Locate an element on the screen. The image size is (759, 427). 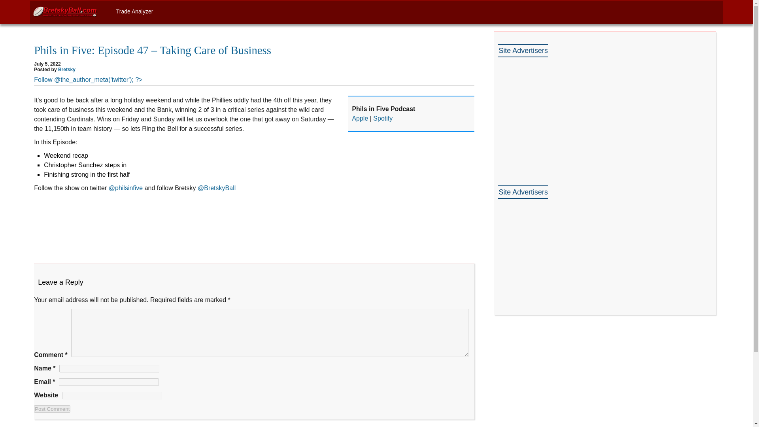
Spotify is located at coordinates (383, 118).